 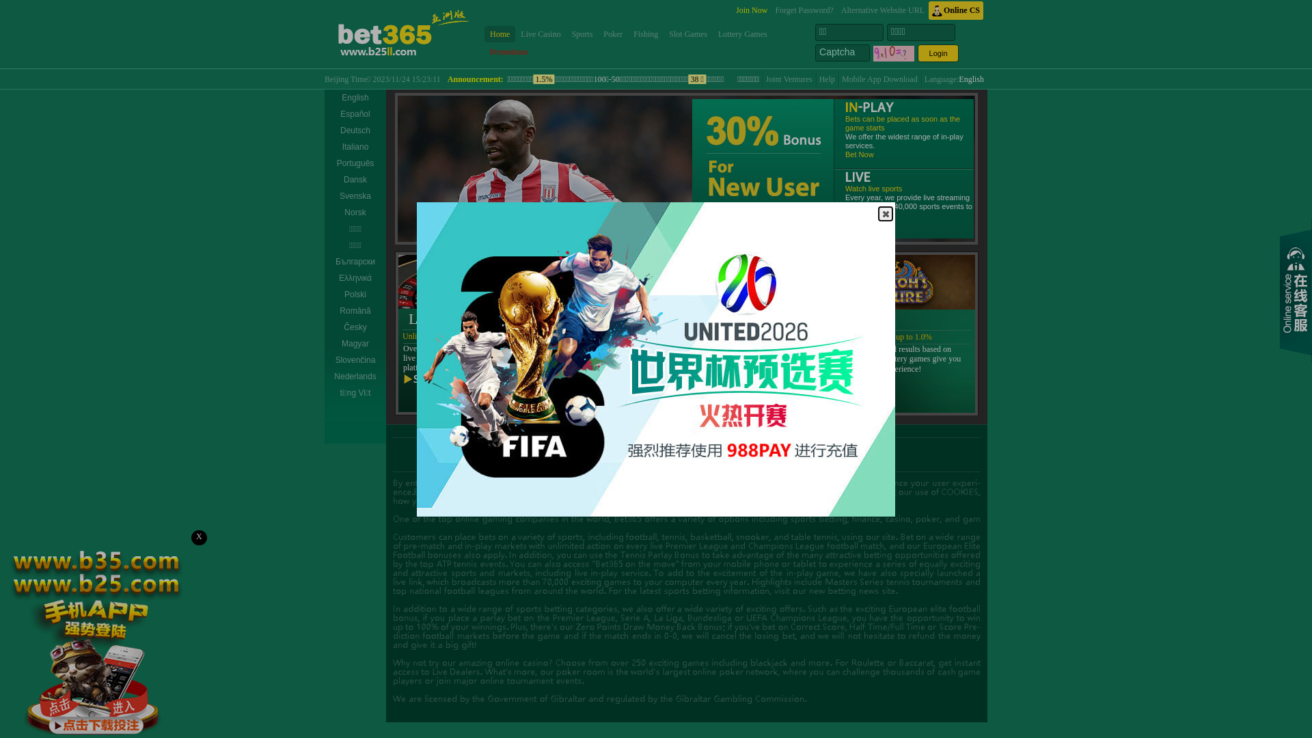 What do you see at coordinates (886, 214) in the screenshot?
I see `Close` at bounding box center [886, 214].